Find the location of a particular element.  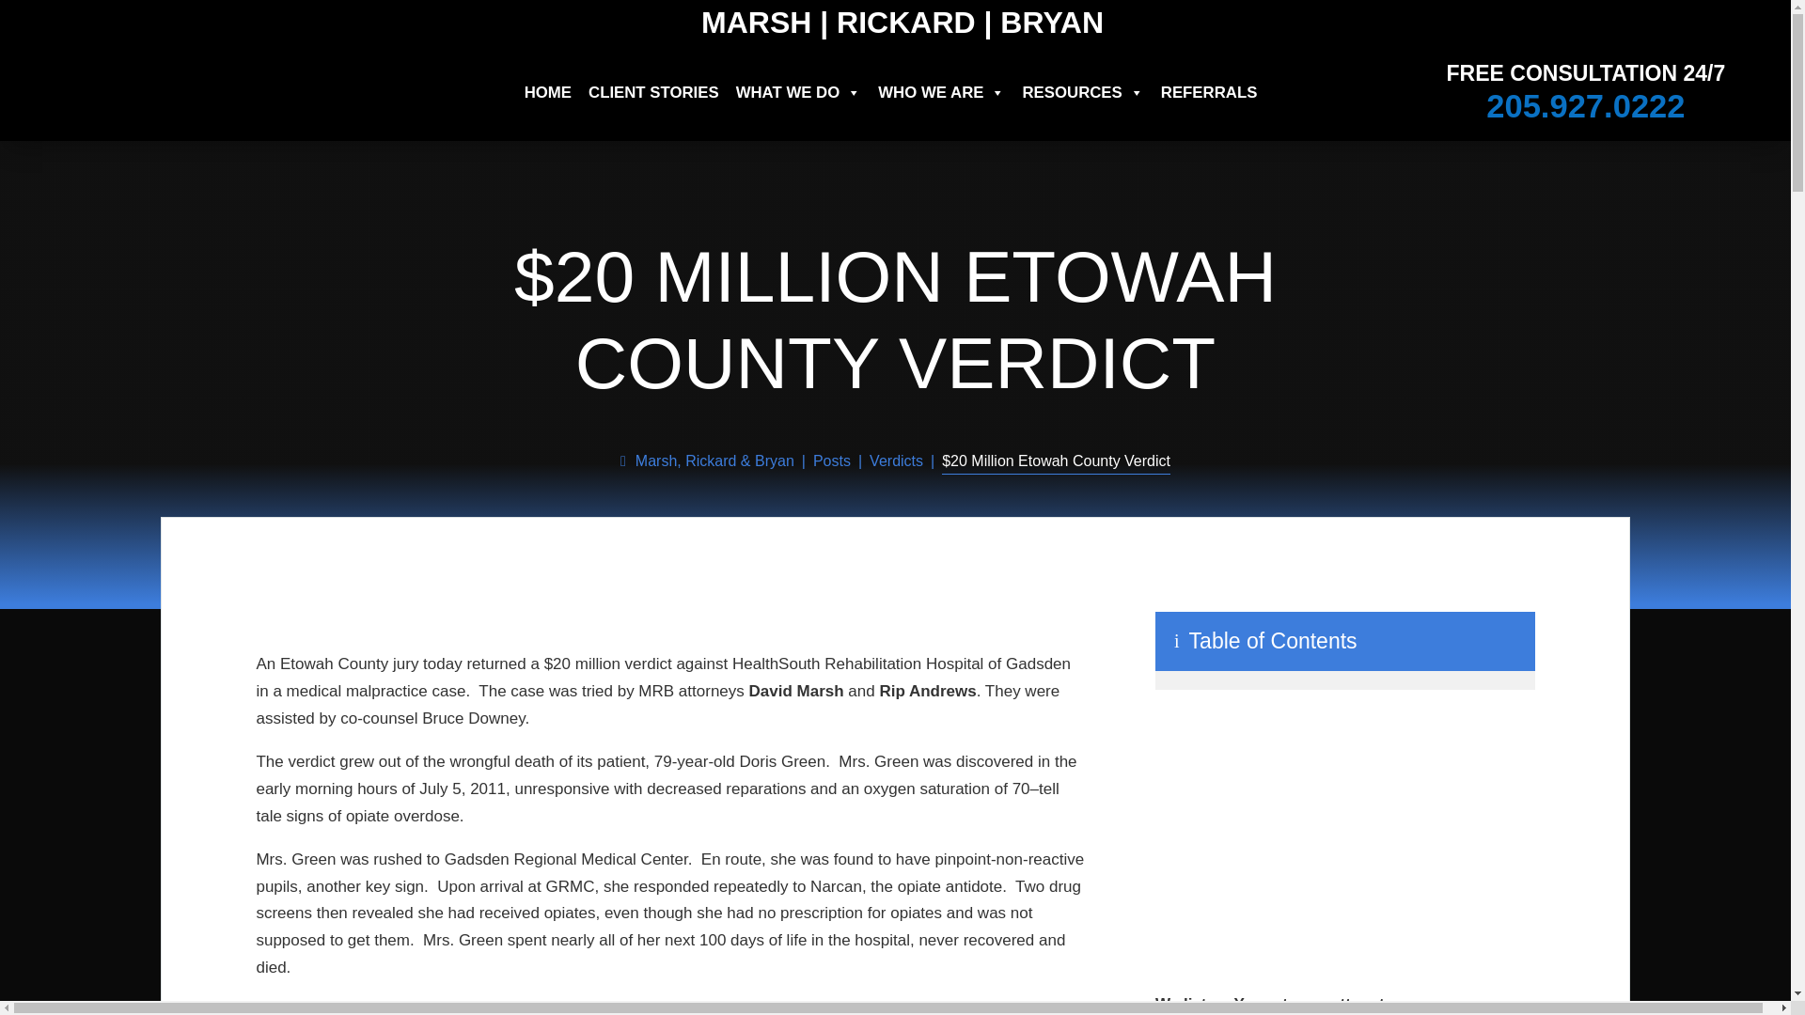

WHAT WE DO is located at coordinates (799, 92).